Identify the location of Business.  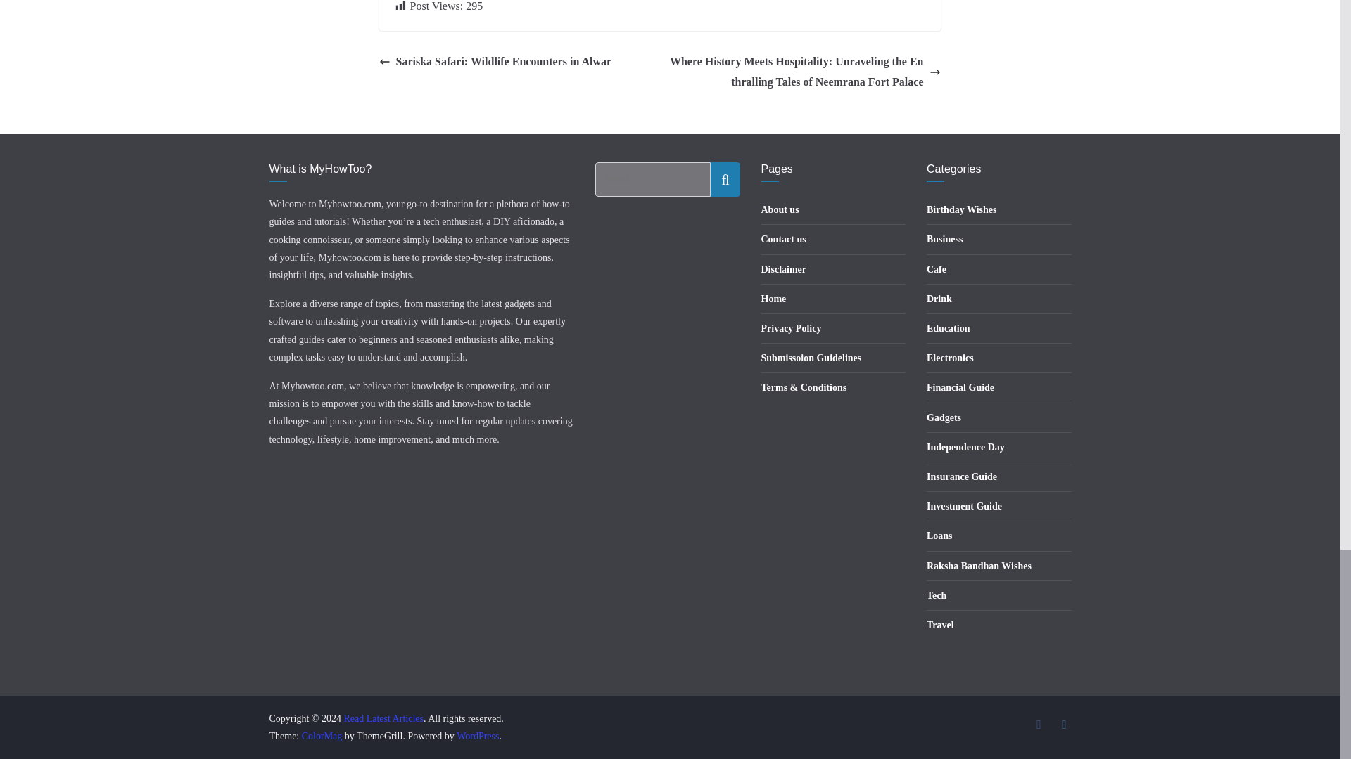
(944, 239).